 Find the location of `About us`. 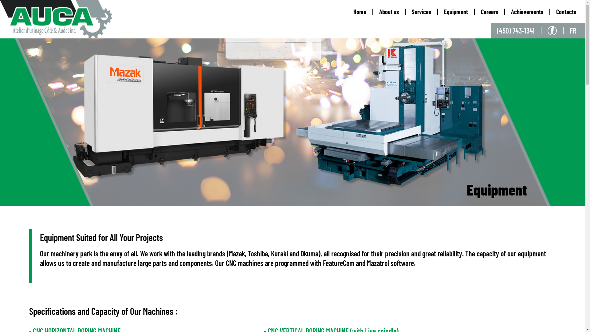

About us is located at coordinates (389, 12).